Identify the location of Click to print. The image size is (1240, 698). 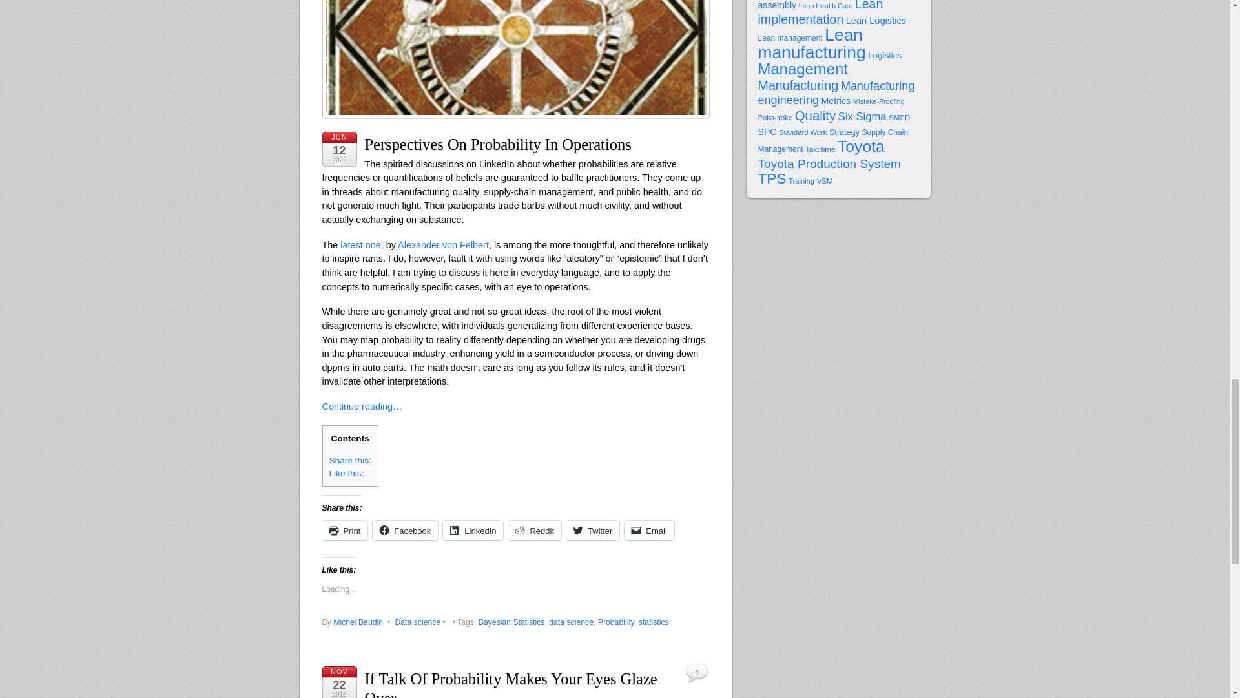
(344, 530).